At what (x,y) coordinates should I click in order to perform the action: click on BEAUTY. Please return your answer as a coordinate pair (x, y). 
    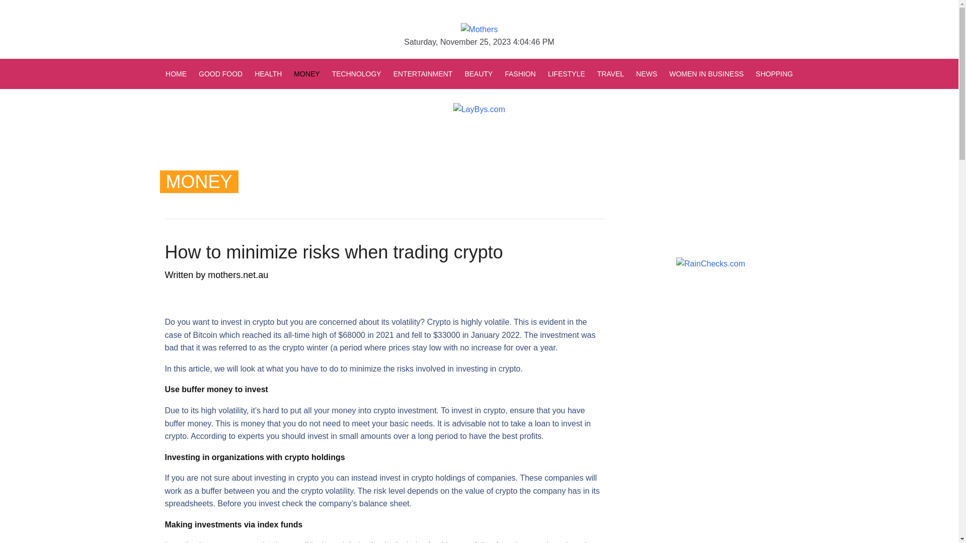
    Looking at the image, I should click on (478, 74).